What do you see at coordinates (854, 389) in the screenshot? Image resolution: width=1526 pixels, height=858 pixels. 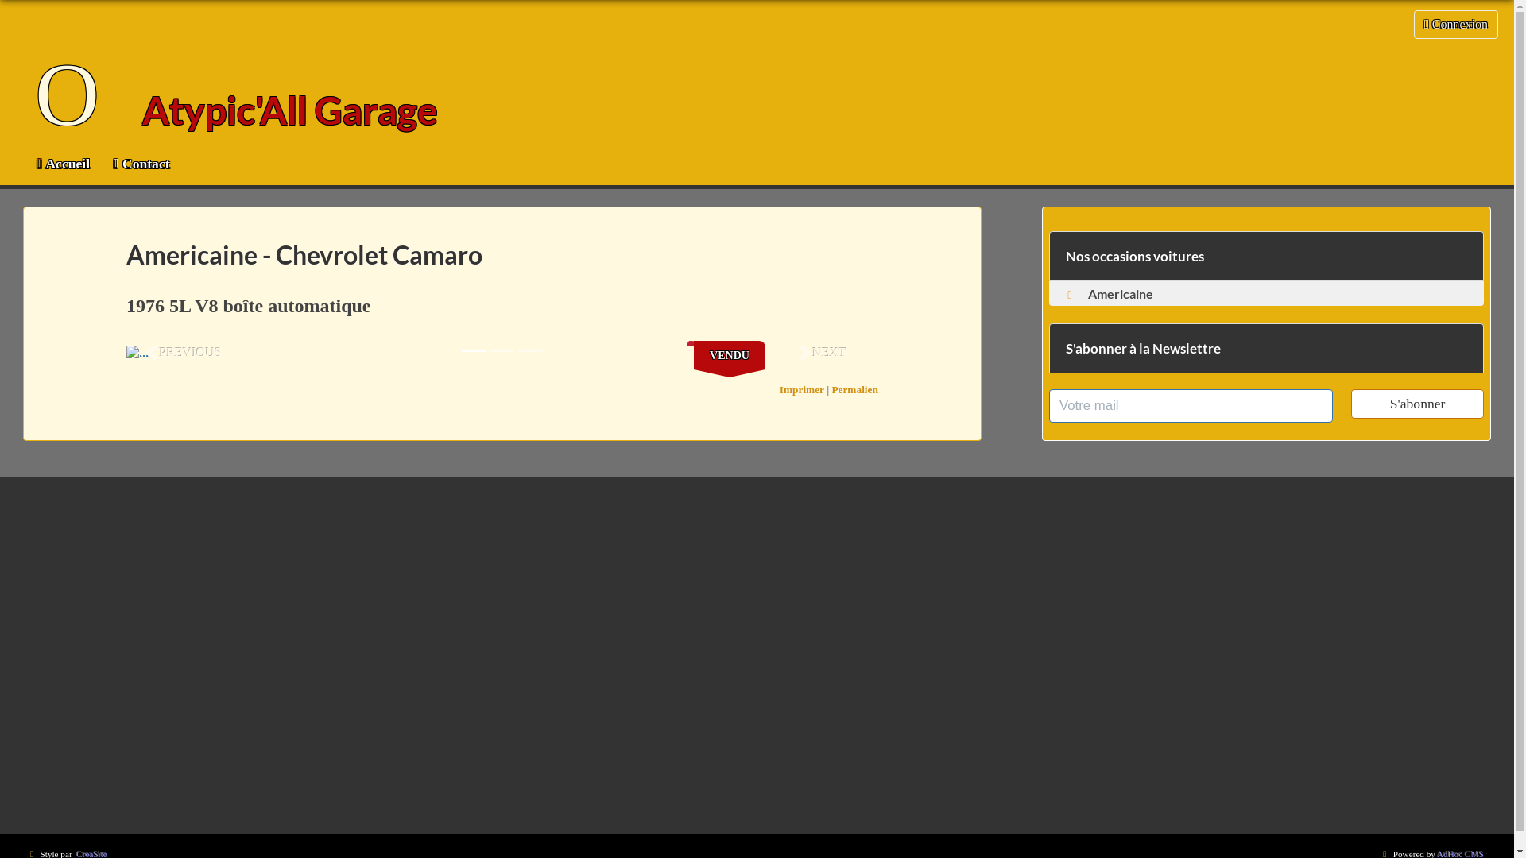 I see `Permalien` at bounding box center [854, 389].